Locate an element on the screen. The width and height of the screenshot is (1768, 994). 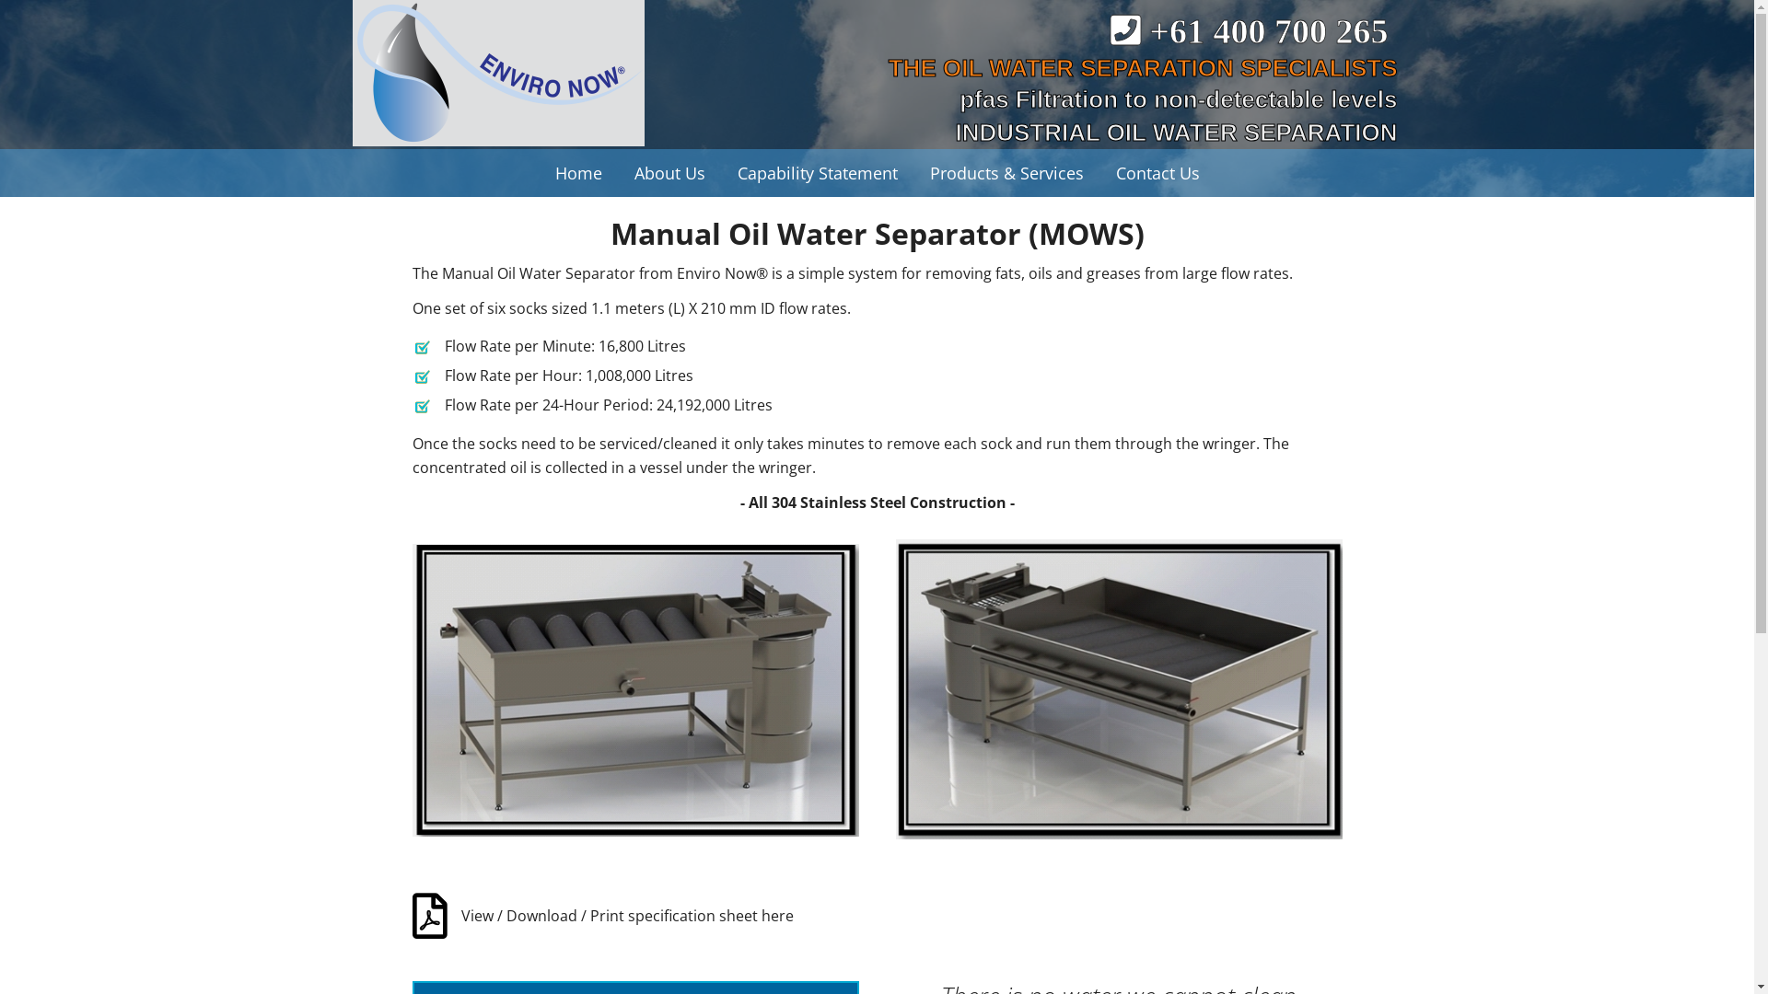
About Us is located at coordinates (670, 173).